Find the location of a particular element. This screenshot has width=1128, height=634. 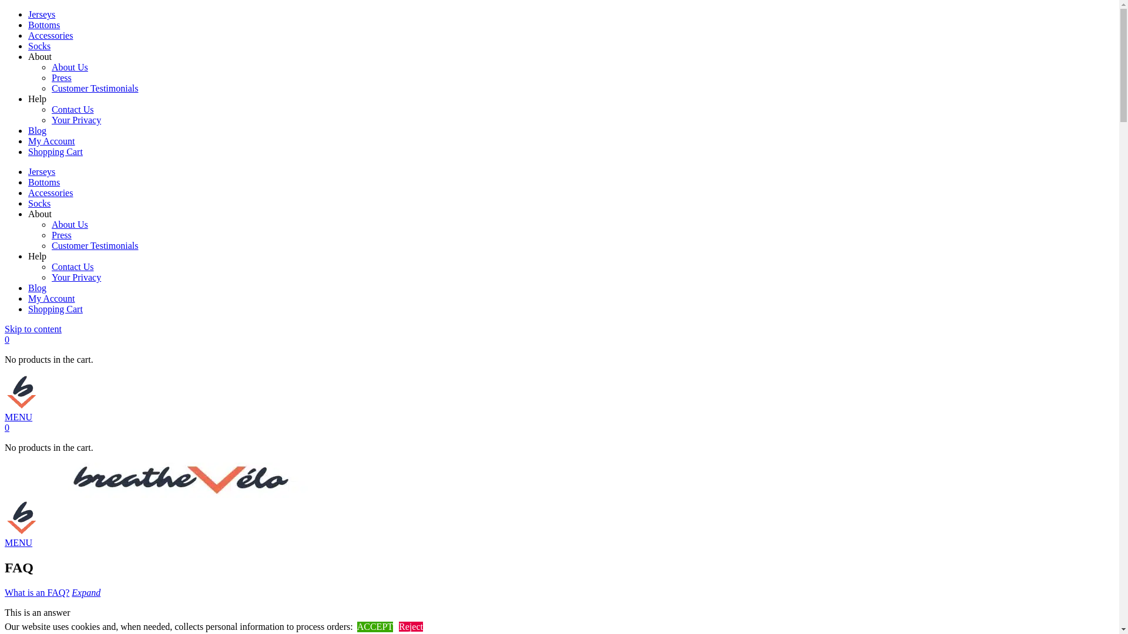

Expand is located at coordinates (86, 592).